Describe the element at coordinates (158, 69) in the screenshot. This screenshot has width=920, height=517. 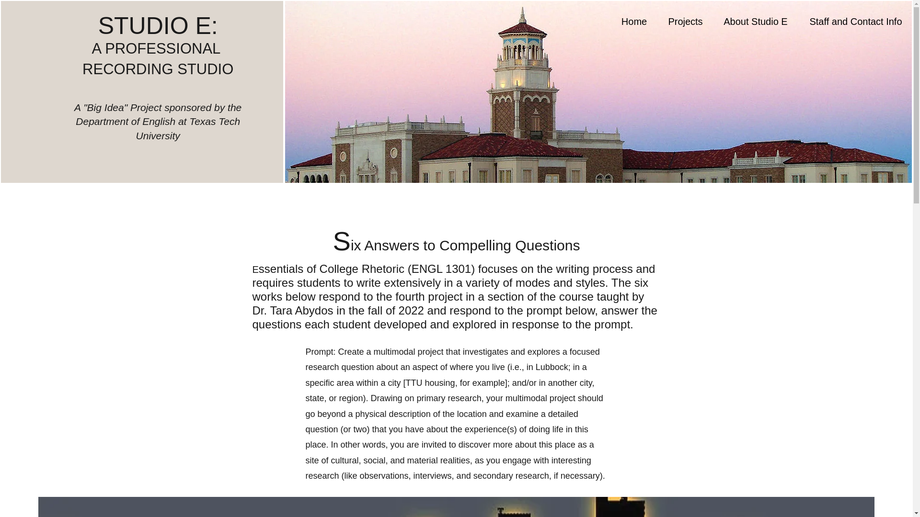
I see `RECORDING STUDIO` at that location.